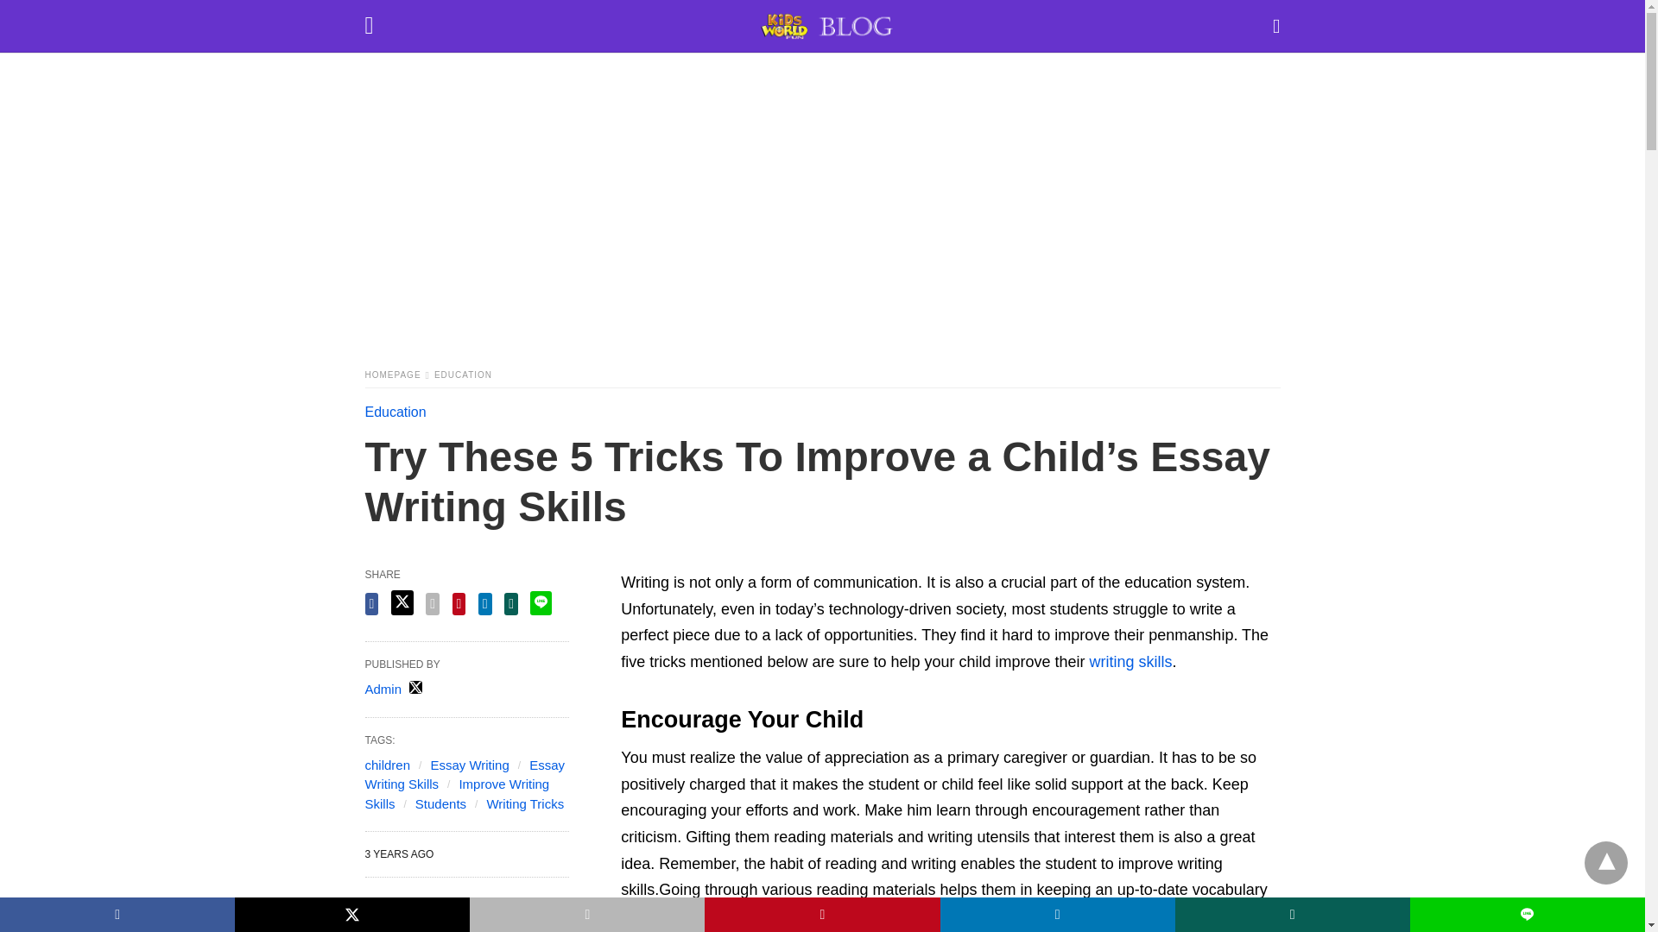 The height and width of the screenshot is (932, 1658). Describe the element at coordinates (463, 375) in the screenshot. I see `EDUCATION` at that location.